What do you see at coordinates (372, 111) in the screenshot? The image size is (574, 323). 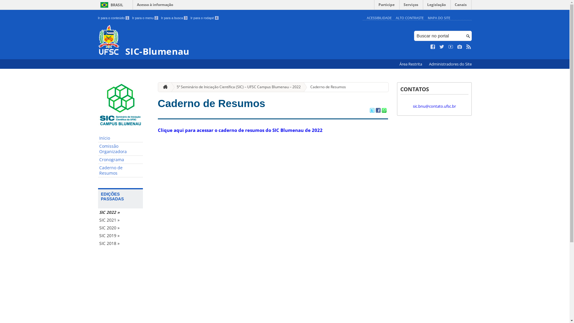 I see `Compartilhar no Twitter` at bounding box center [372, 111].